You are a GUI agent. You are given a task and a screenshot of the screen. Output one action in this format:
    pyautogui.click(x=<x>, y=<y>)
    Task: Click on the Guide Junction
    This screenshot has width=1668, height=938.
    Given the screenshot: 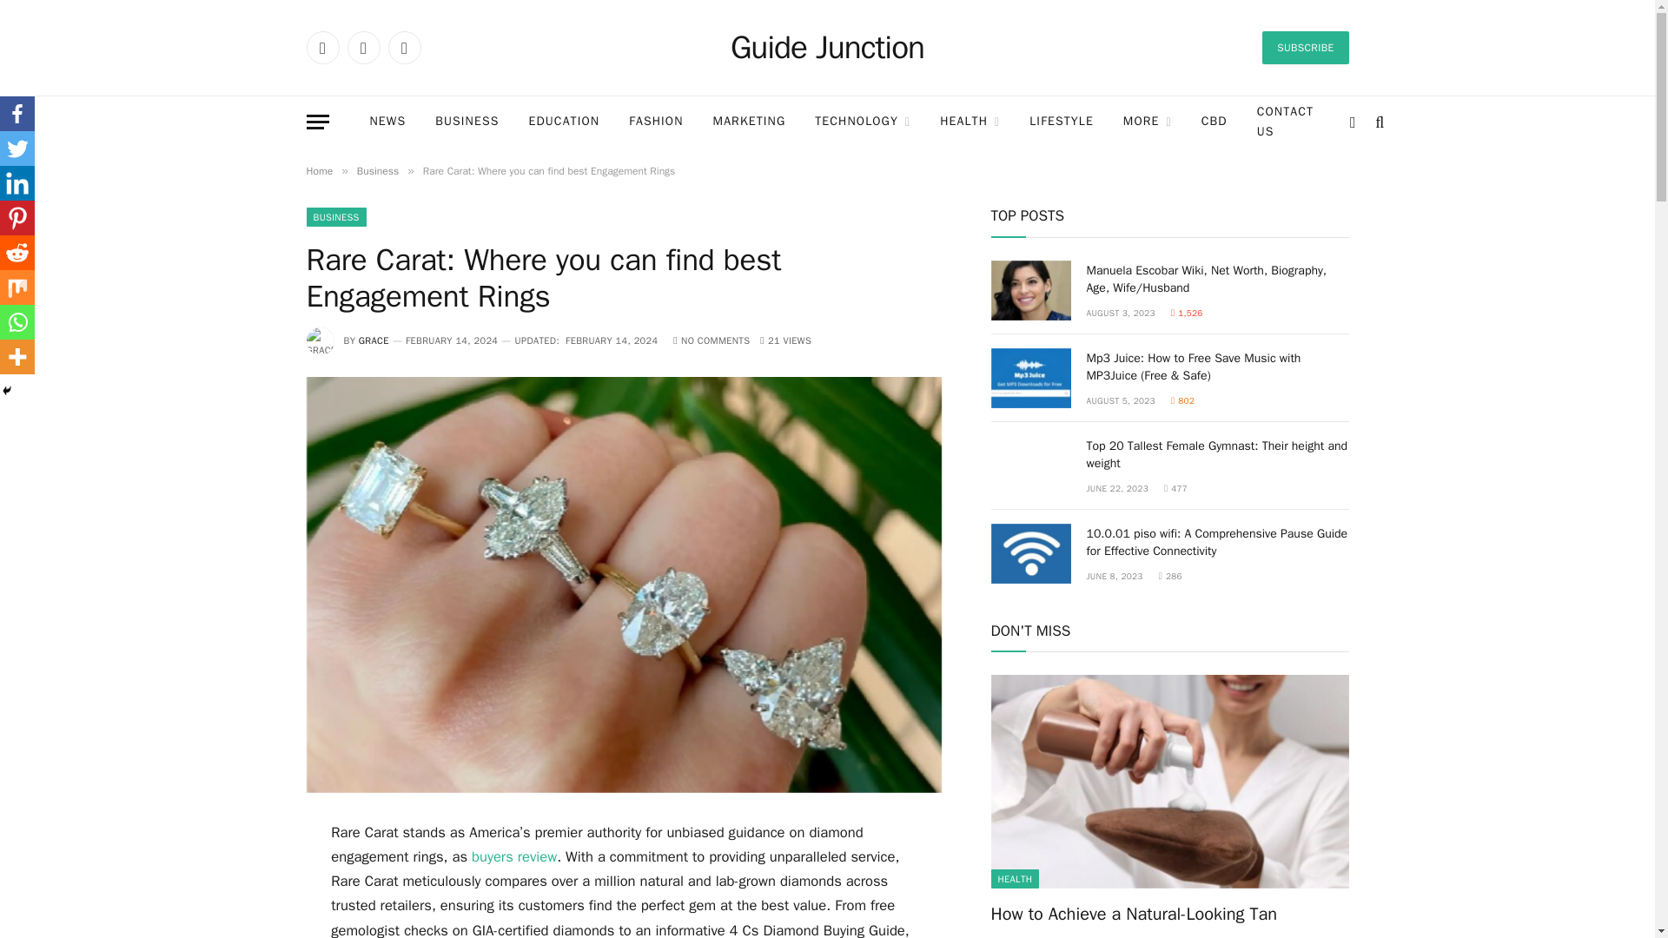 What is the action you would take?
    pyautogui.click(x=827, y=48)
    